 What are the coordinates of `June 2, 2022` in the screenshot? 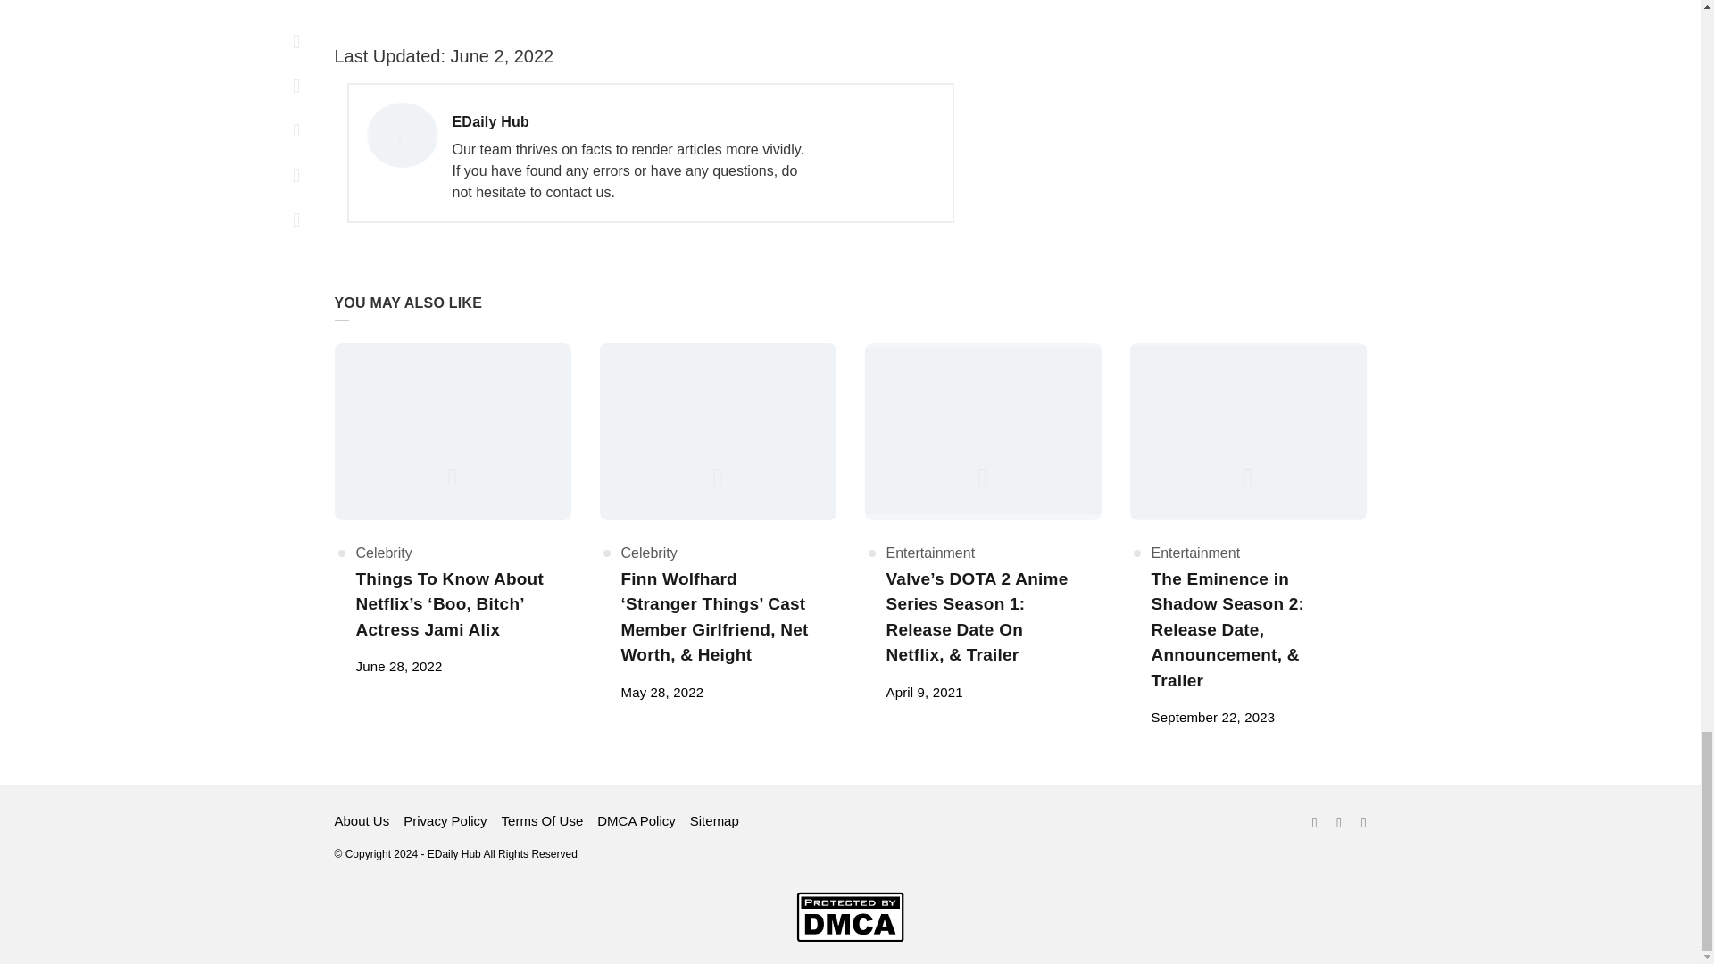 It's located at (500, 55).